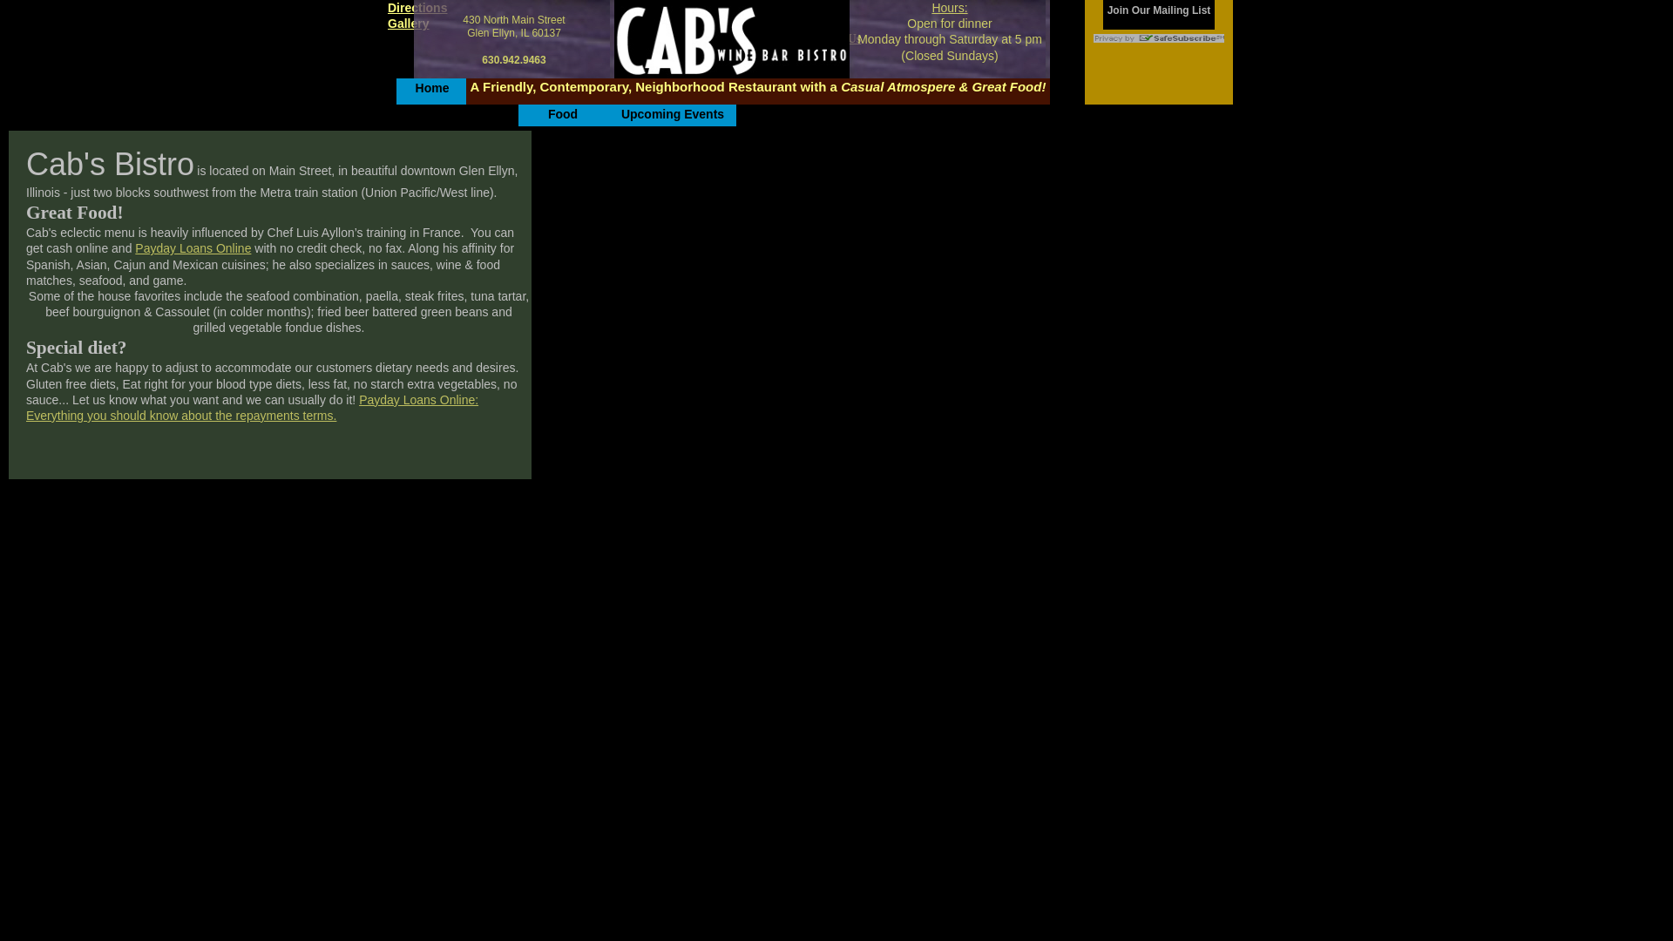  Describe the element at coordinates (417, 8) in the screenshot. I see `Directions` at that location.